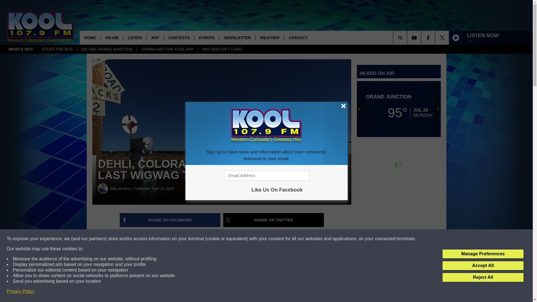 This screenshot has width=537, height=302. Describe the element at coordinates (408, 37) in the screenshot. I see `SEARCH` at that location.